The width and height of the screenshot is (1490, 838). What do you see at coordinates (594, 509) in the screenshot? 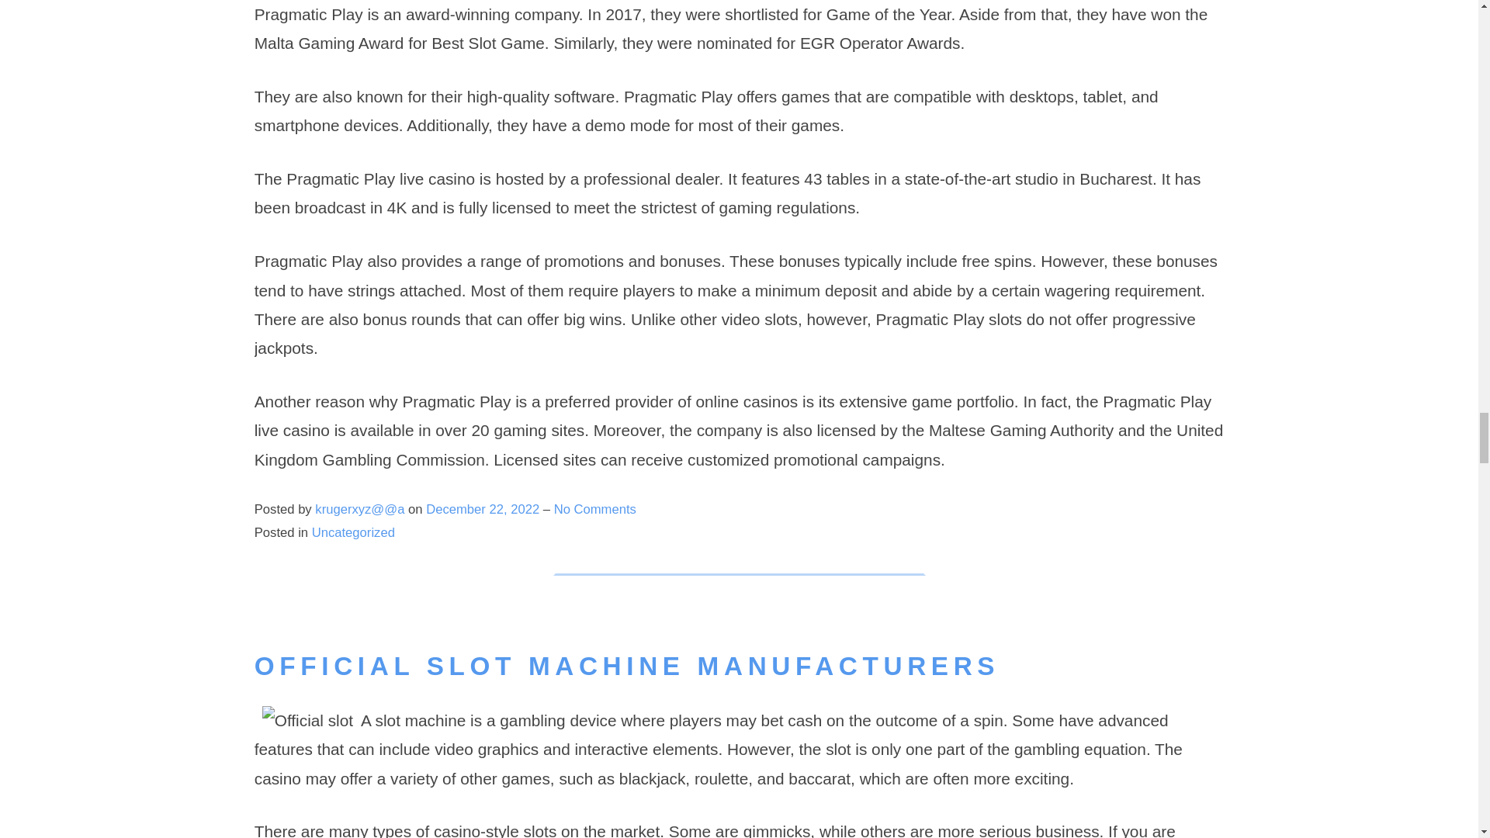
I see `No Comments` at bounding box center [594, 509].